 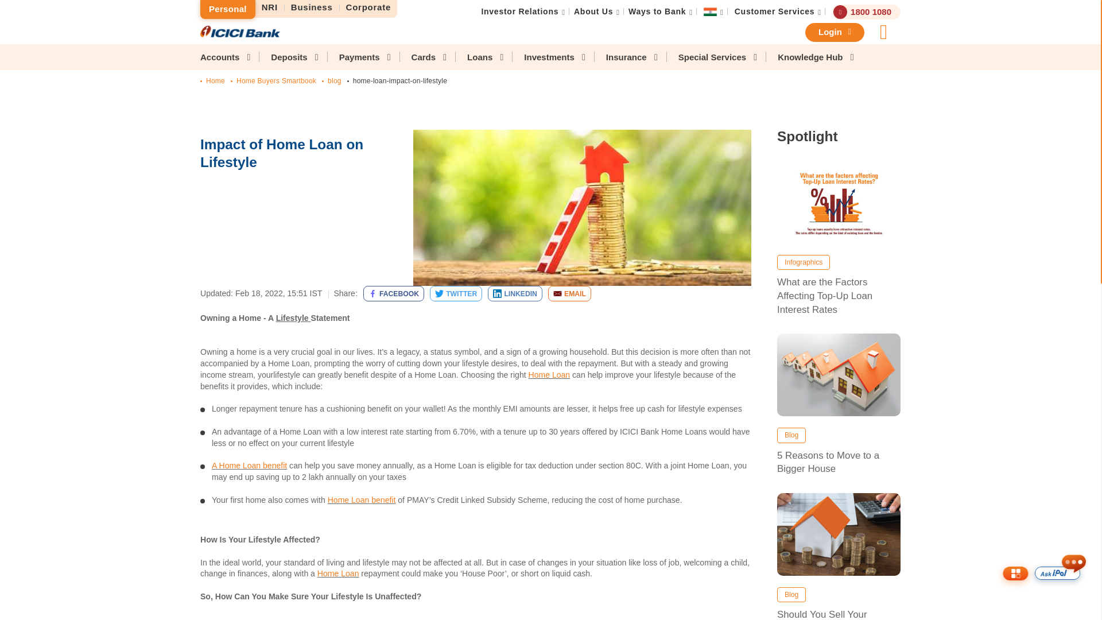 What do you see at coordinates (368, 7) in the screenshot?
I see `Corporate` at bounding box center [368, 7].